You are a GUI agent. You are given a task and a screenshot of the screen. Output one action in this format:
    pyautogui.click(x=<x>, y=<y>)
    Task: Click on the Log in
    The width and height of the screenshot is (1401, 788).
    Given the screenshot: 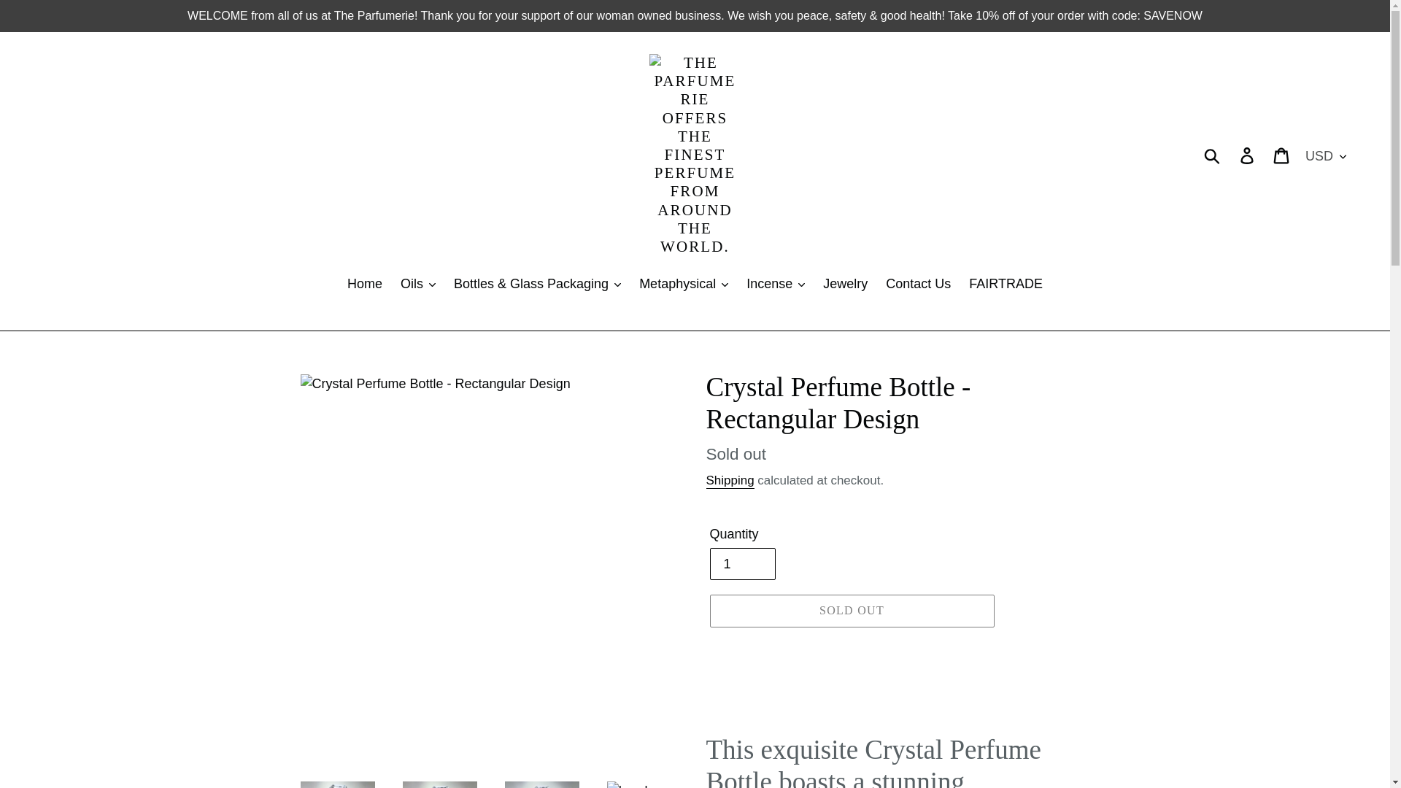 What is the action you would take?
    pyautogui.click(x=1248, y=155)
    